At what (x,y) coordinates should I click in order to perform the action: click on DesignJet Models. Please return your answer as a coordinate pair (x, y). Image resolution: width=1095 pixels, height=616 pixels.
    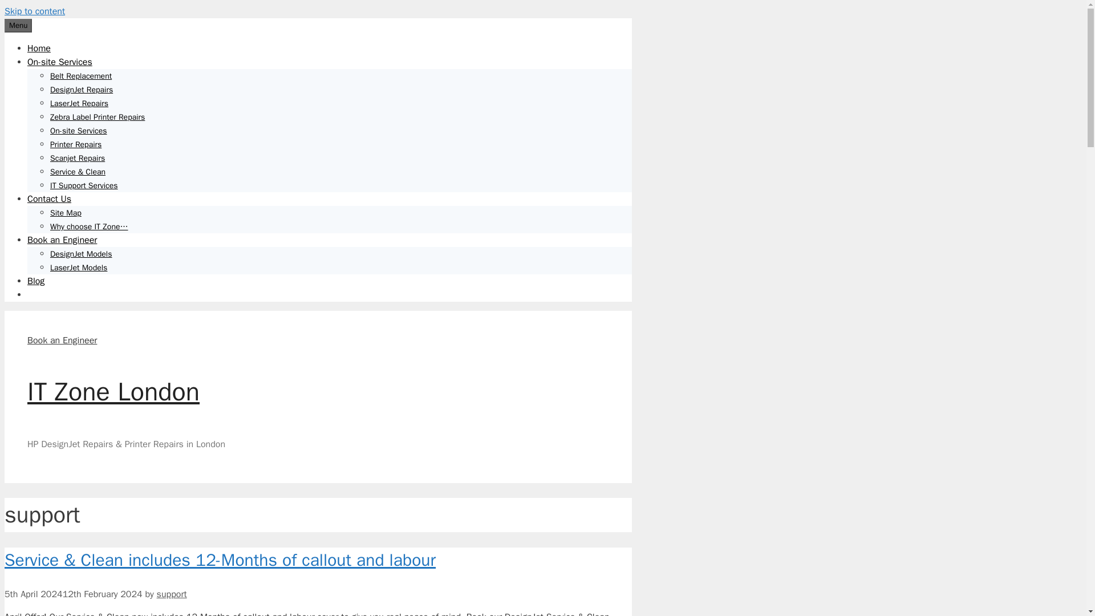
    Looking at the image, I should click on (81, 254).